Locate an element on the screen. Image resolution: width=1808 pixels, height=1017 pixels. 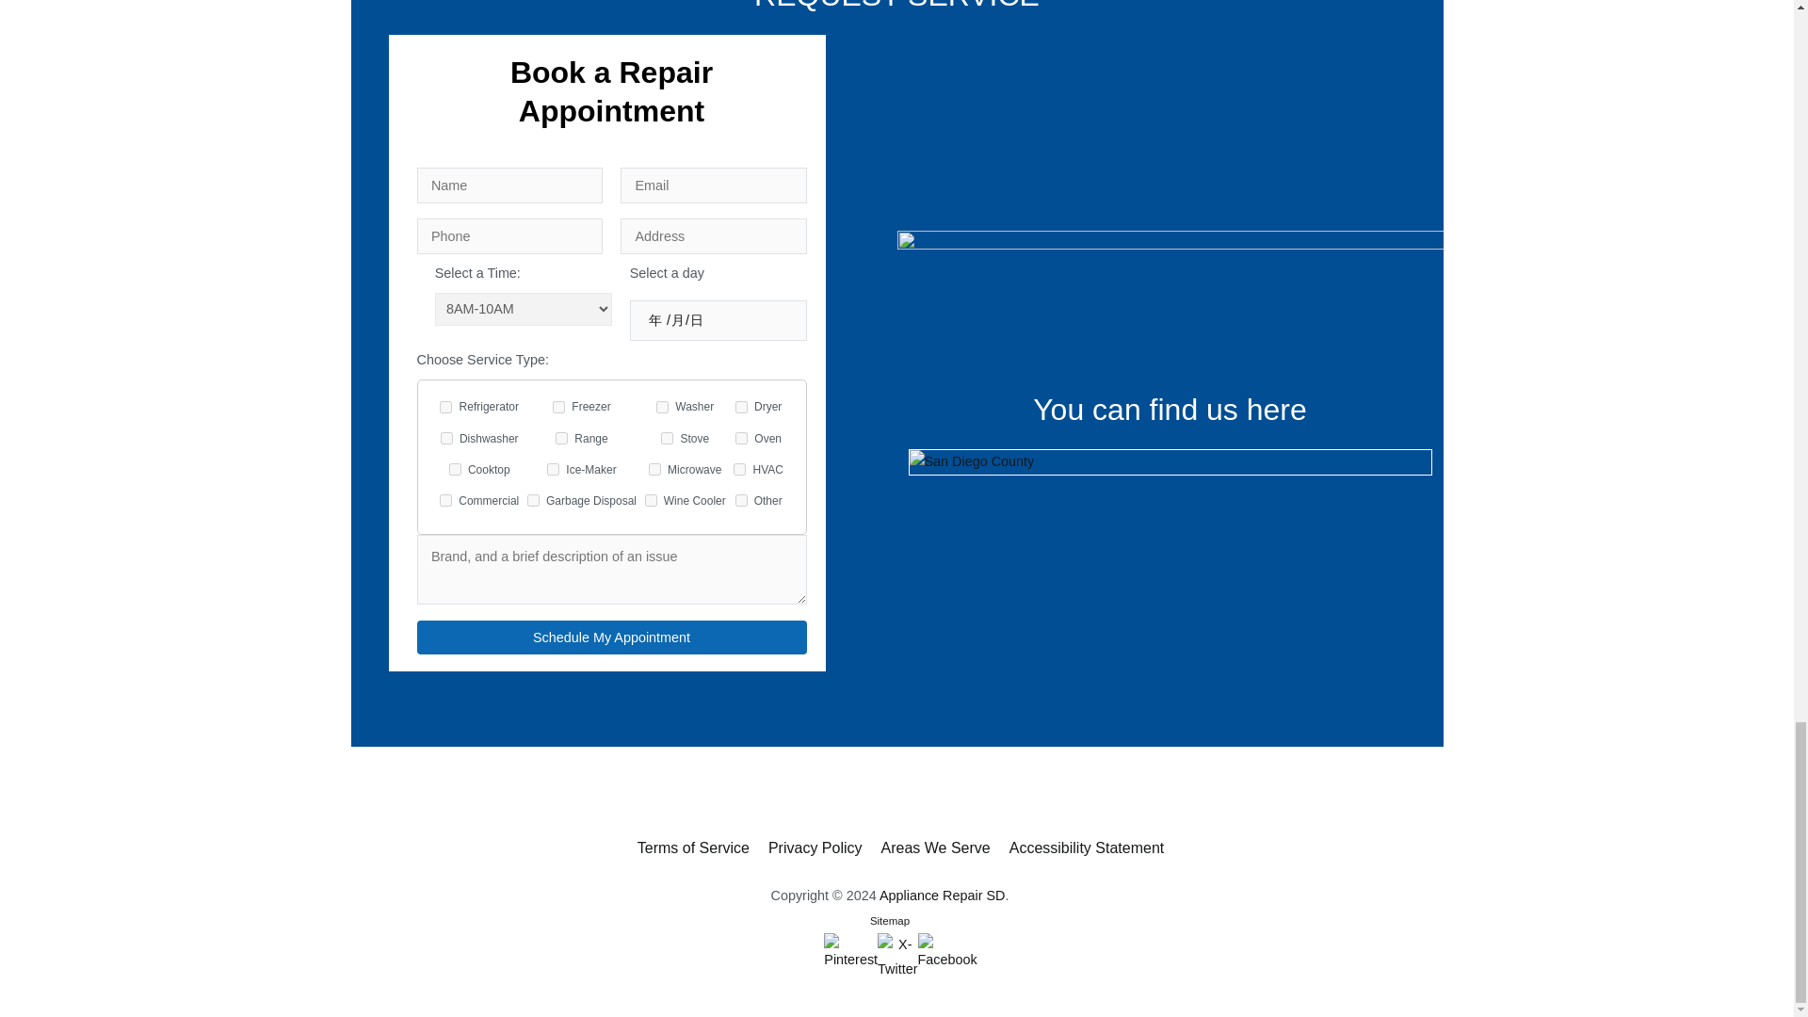
Cooktop is located at coordinates (454, 469).